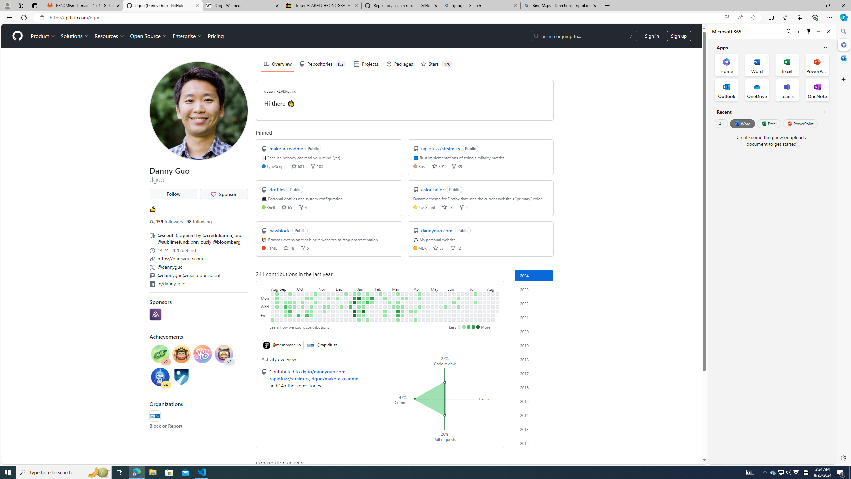 Image resolution: width=851 pixels, height=479 pixels. Describe the element at coordinates (398, 302) in the screenshot. I see `2 contributions on March 12th.` at that location.